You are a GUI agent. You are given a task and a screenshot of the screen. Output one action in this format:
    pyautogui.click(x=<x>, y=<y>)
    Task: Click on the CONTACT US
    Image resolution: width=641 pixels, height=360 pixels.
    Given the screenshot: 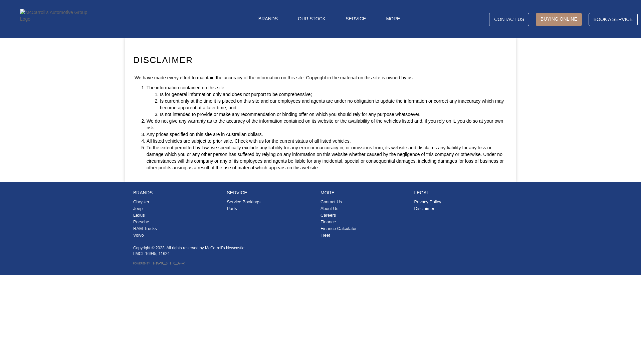 What is the action you would take?
    pyautogui.click(x=509, y=19)
    